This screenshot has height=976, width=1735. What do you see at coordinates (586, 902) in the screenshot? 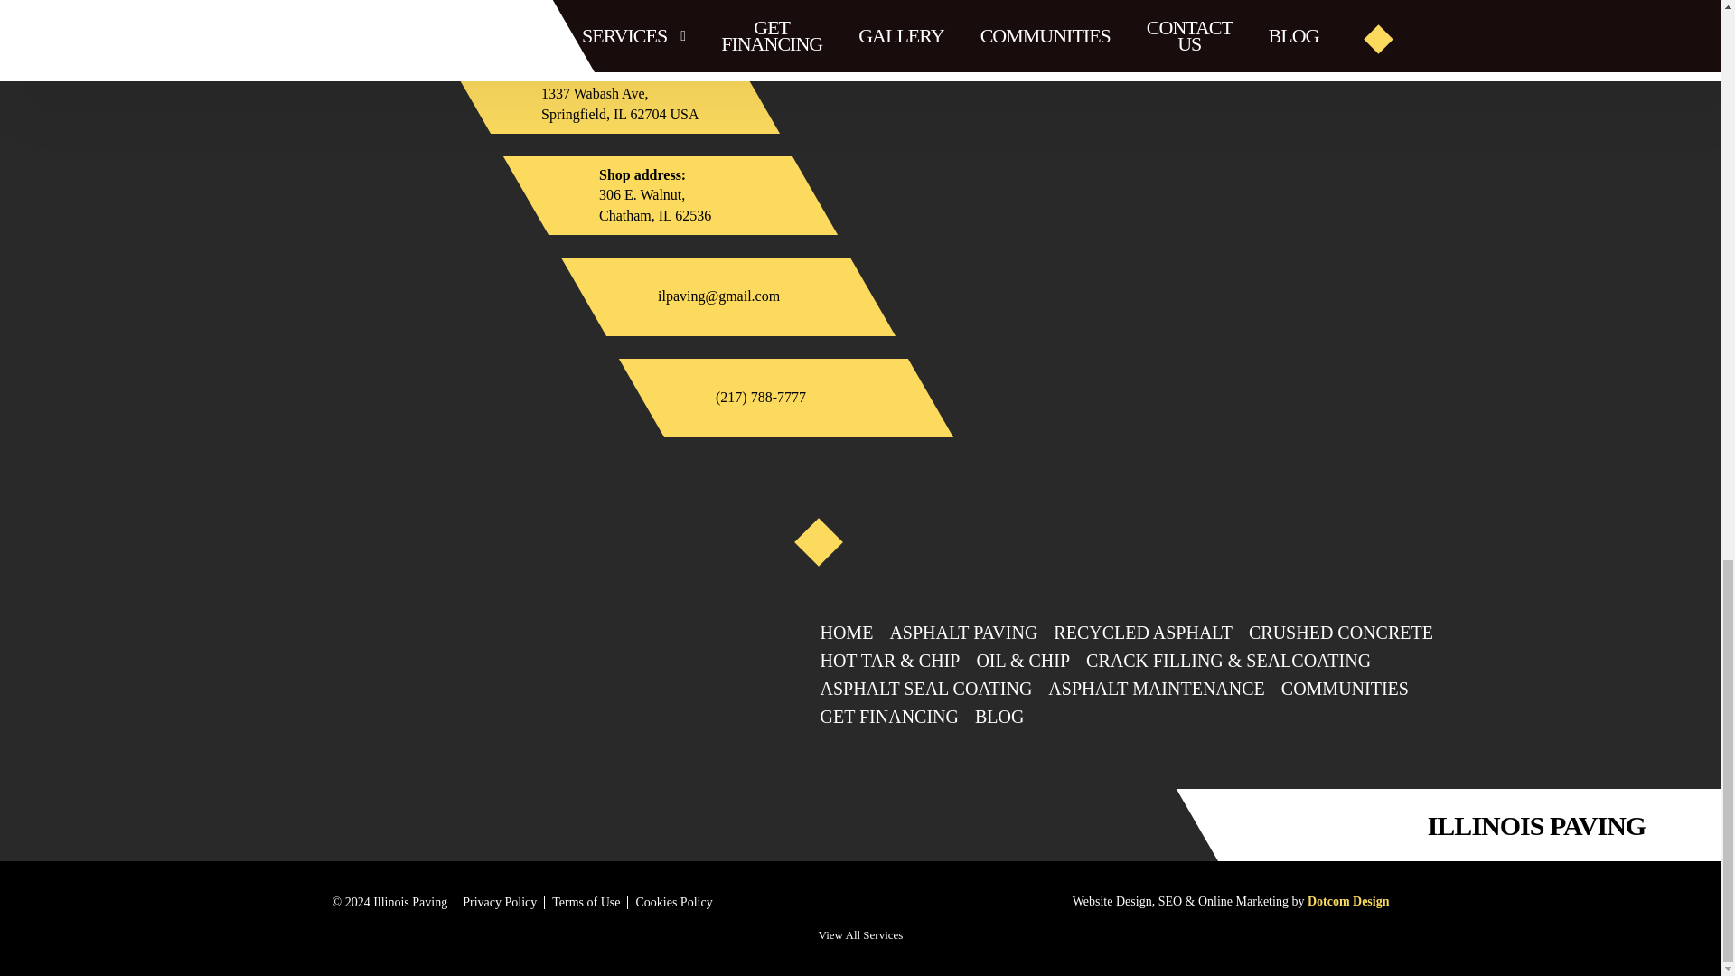
I see `RECYCLED ASPHALT` at bounding box center [586, 902].